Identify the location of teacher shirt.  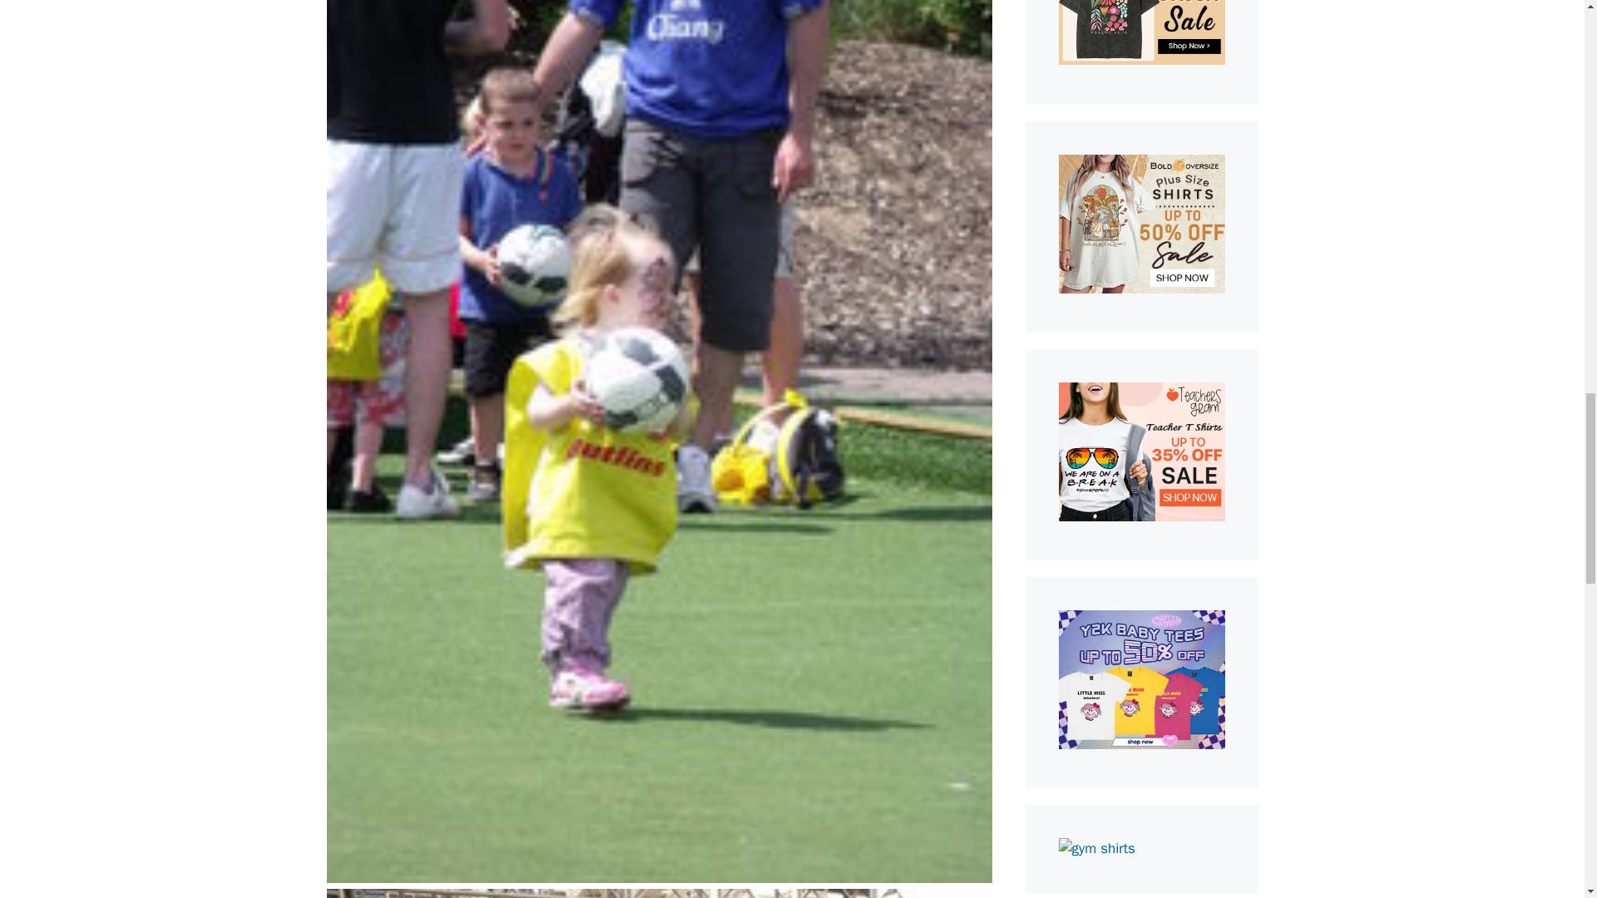
(1141, 516).